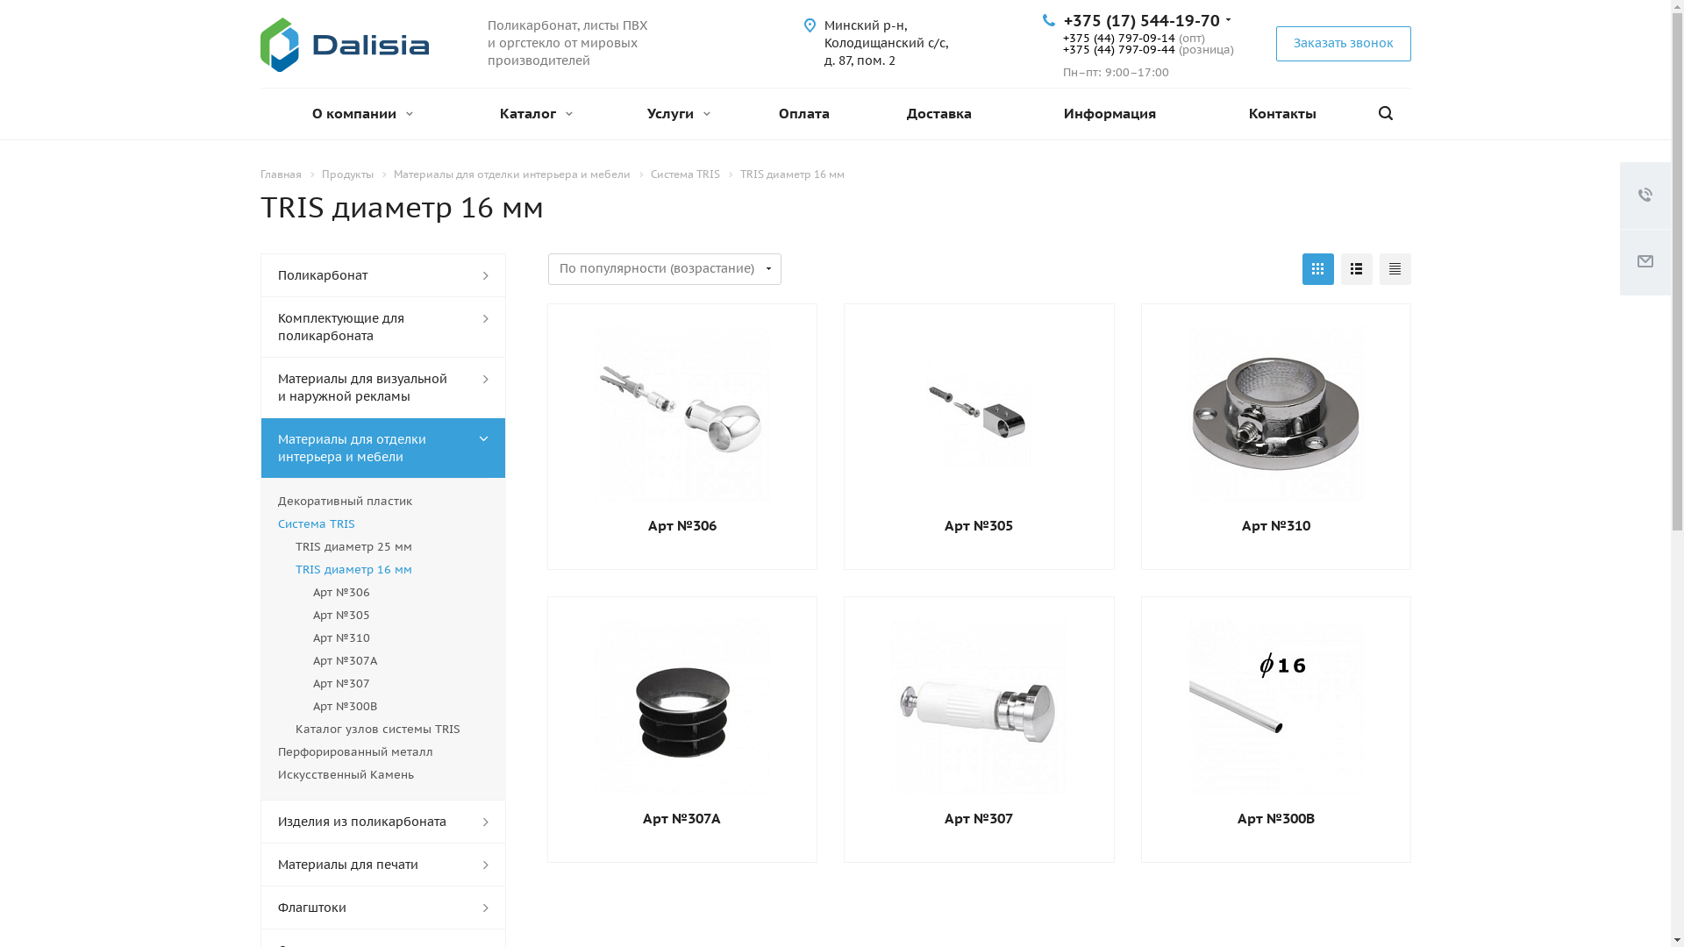 This screenshot has width=1684, height=947. What do you see at coordinates (1119, 49) in the screenshot?
I see `+375 (44) 797-09-44` at bounding box center [1119, 49].